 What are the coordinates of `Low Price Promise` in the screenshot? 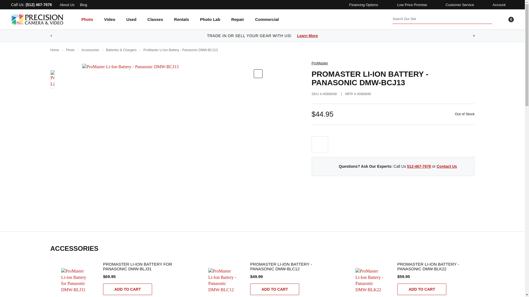 It's located at (411, 4).